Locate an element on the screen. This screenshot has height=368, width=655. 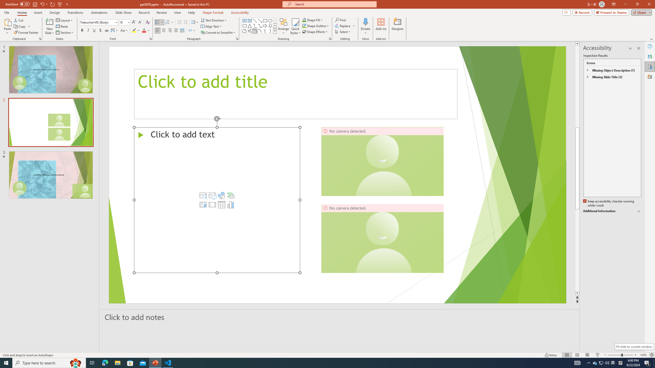
Insert Video is located at coordinates (212, 204).